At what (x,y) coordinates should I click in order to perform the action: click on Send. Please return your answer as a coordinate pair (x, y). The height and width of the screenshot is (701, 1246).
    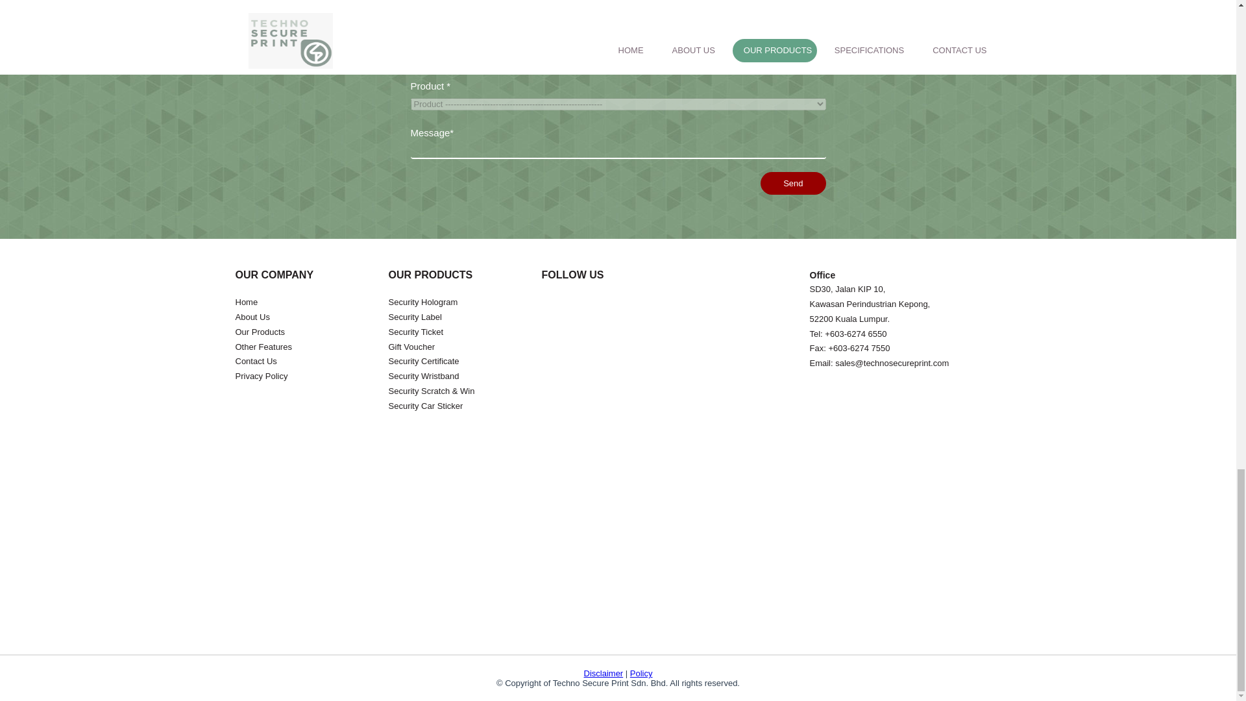
    Looking at the image, I should click on (792, 183).